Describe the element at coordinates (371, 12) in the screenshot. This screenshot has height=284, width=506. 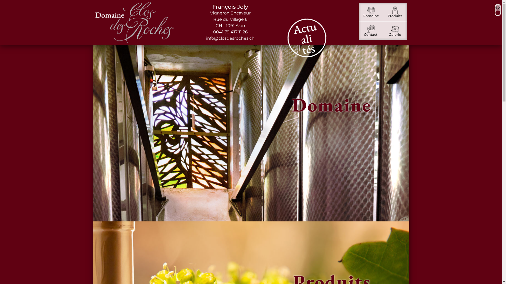
I see `Domaine` at that location.